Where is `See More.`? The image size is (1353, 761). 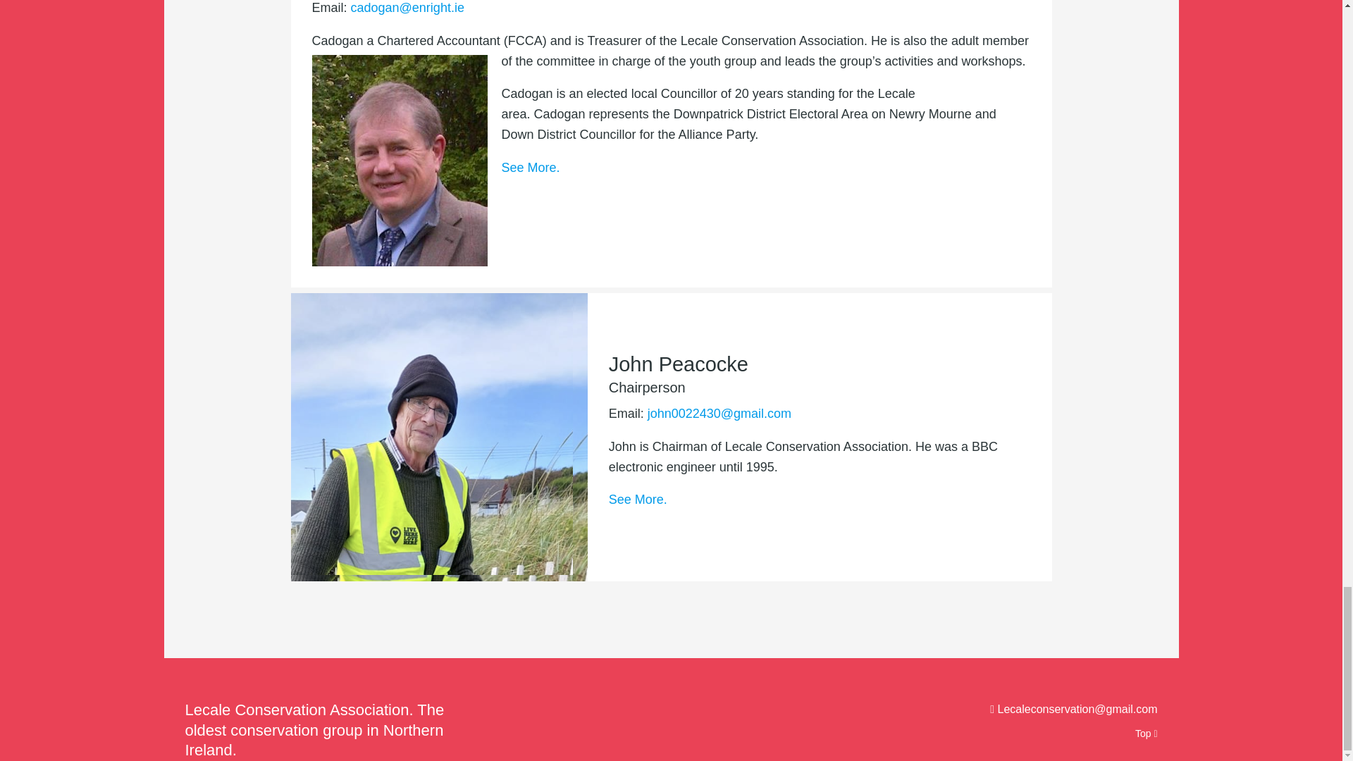 See More. is located at coordinates (638, 499).